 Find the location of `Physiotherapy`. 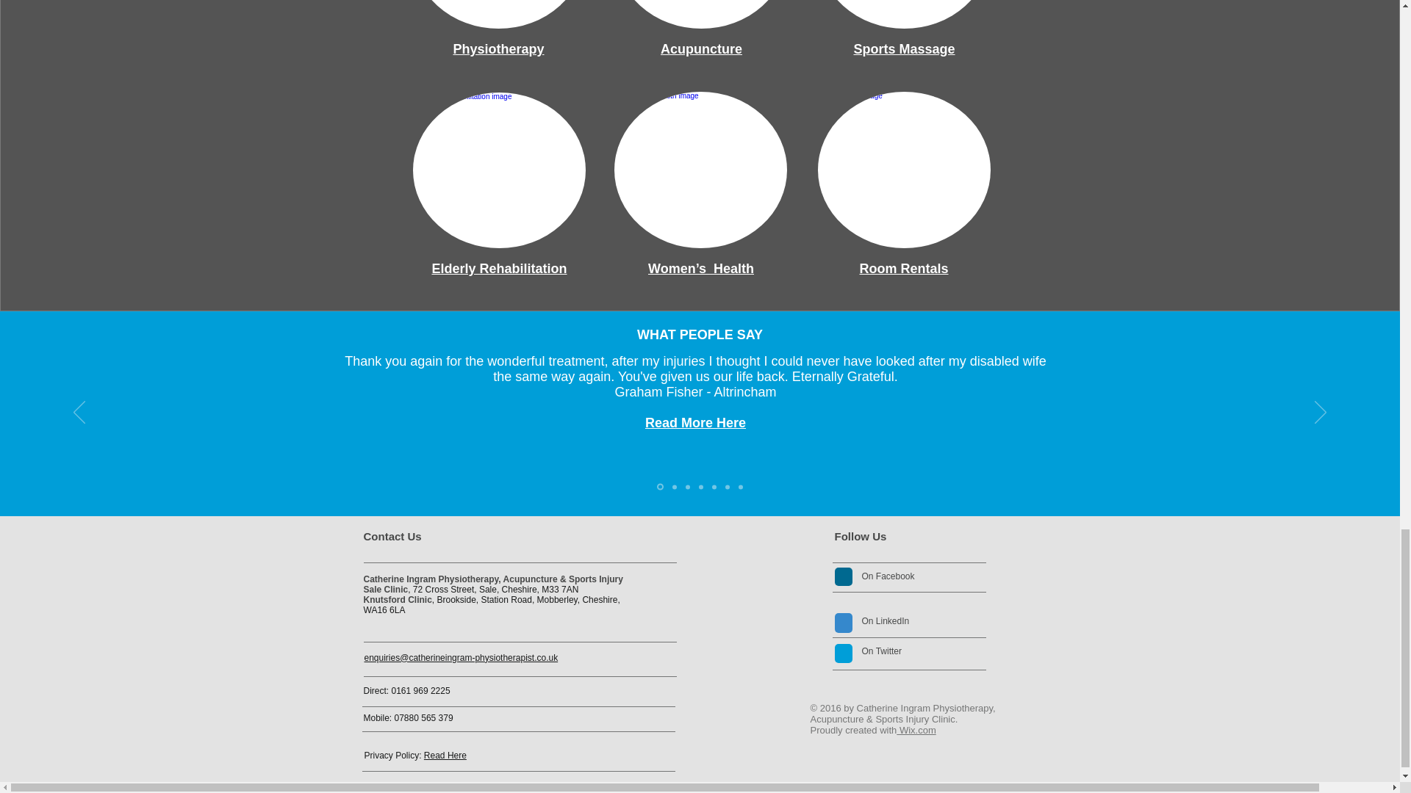

Physiotherapy is located at coordinates (498, 48).